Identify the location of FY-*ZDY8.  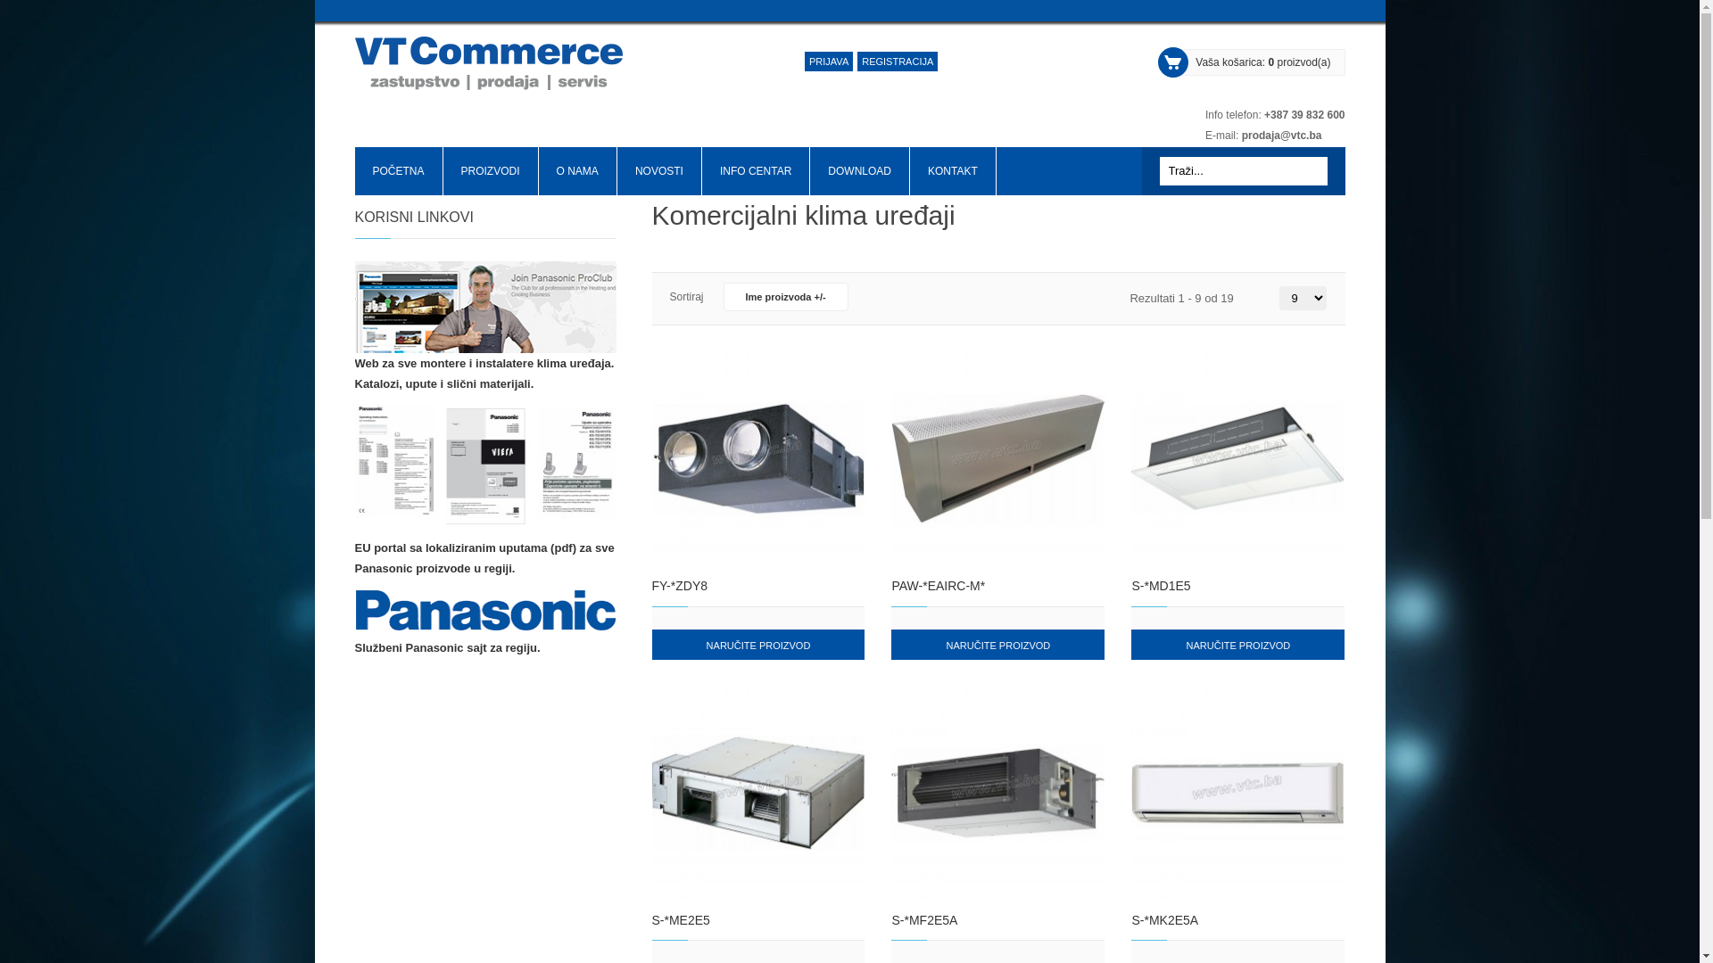
(757, 593).